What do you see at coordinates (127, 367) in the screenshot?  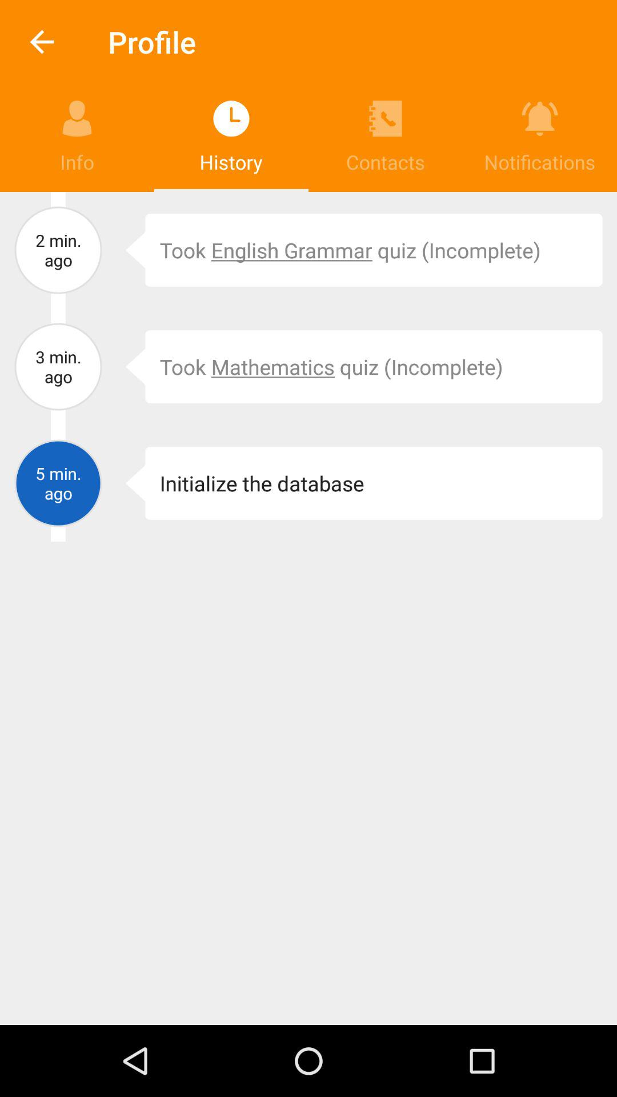 I see `turn on item to the right of the 3 min. ago item` at bounding box center [127, 367].